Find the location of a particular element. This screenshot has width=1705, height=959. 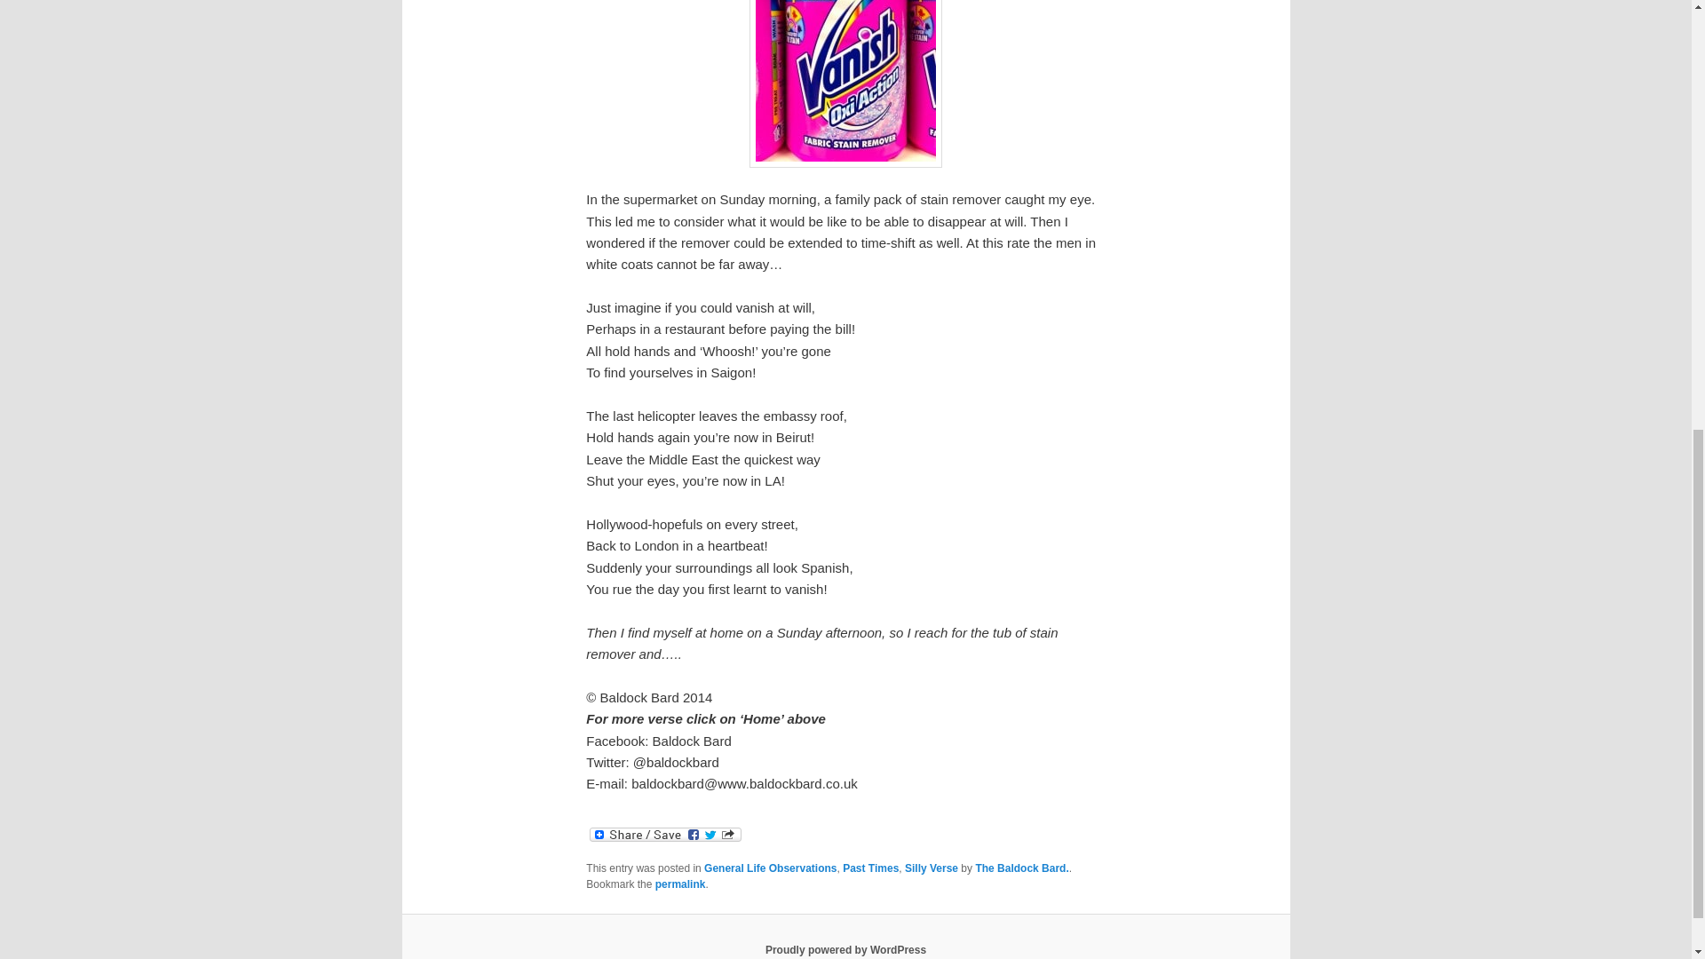

Proudly powered by WordPress is located at coordinates (845, 949).